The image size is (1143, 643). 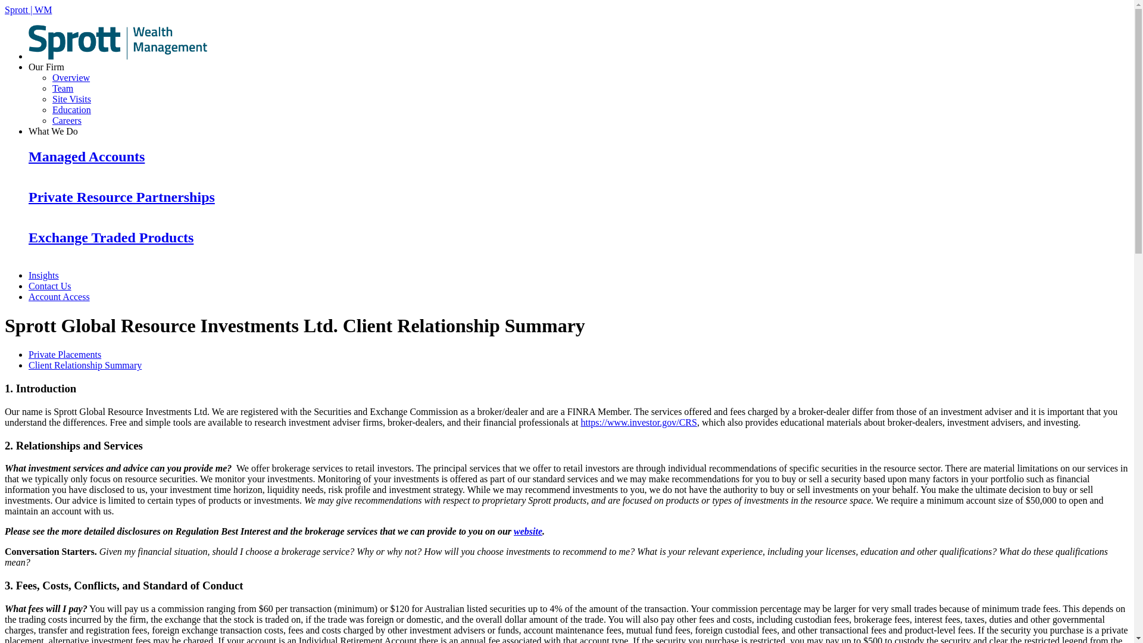 I want to click on Private Placements, so click(x=65, y=354).